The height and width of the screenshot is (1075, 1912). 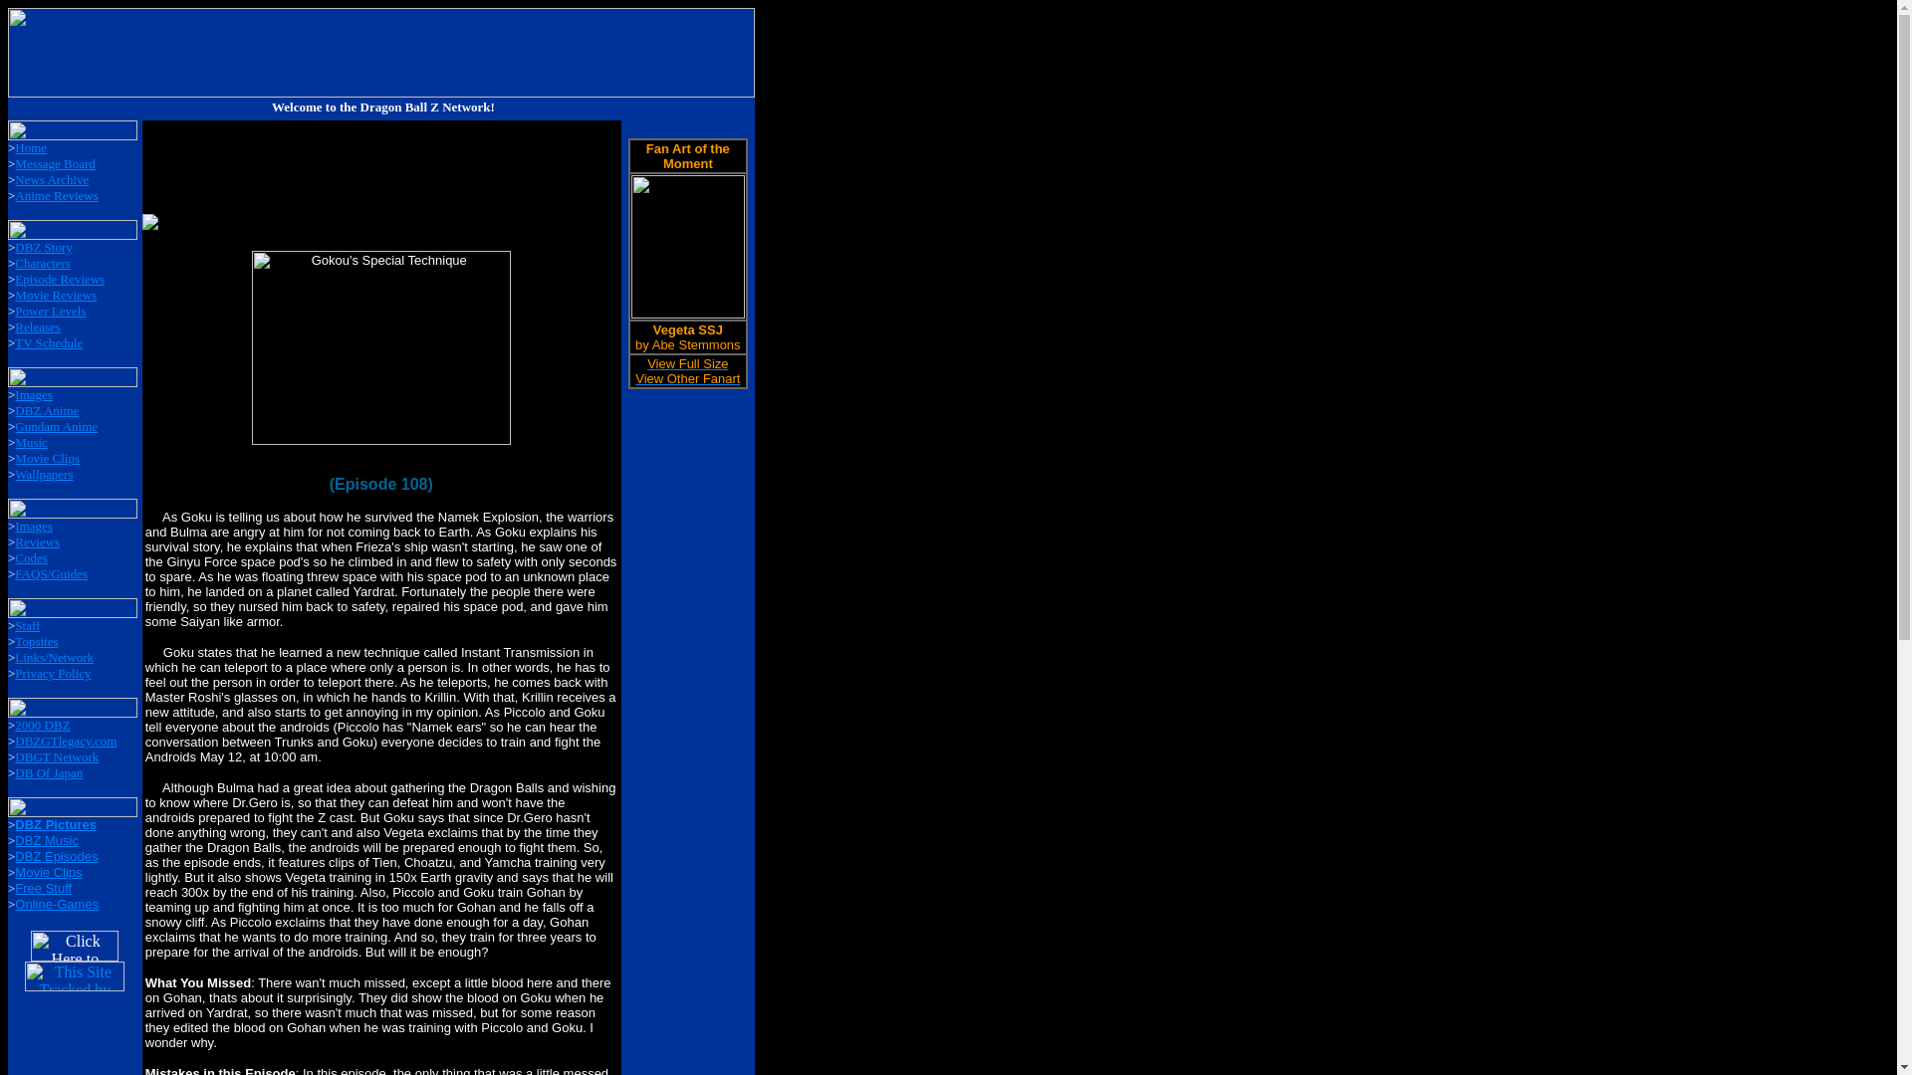 What do you see at coordinates (57, 756) in the screenshot?
I see `DBGT Network` at bounding box center [57, 756].